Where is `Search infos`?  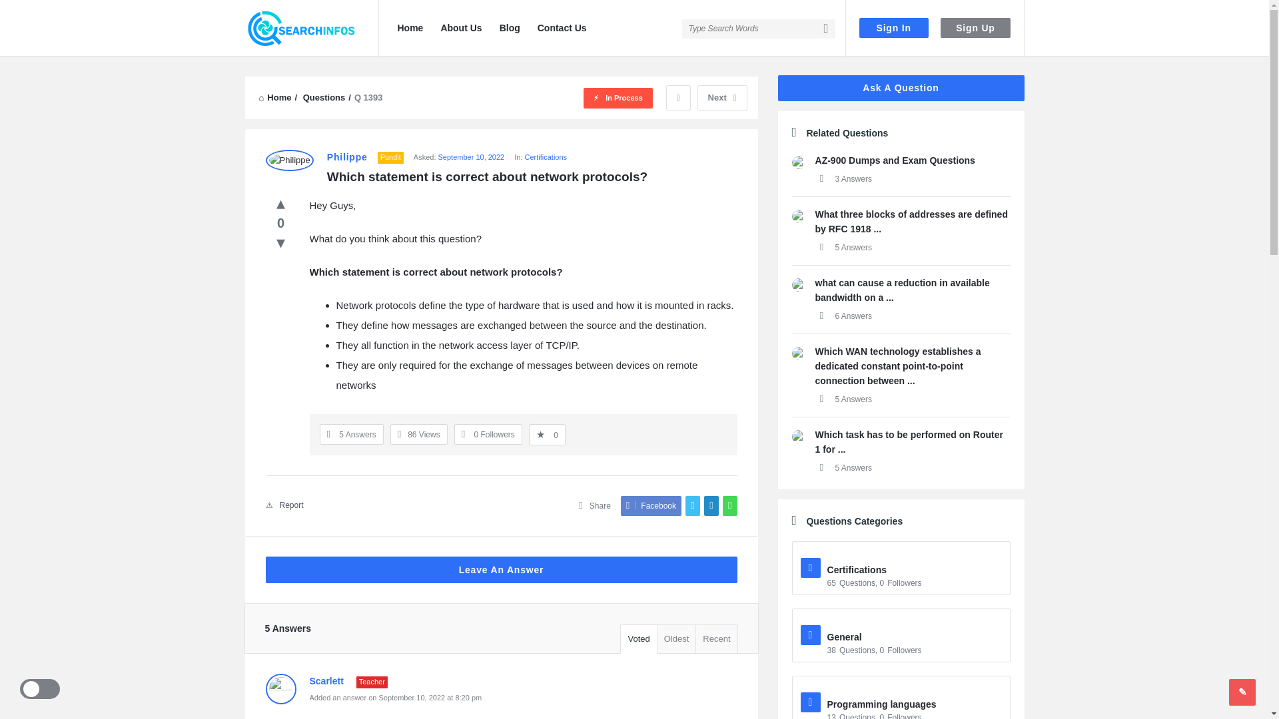 Search infos is located at coordinates (301, 29).